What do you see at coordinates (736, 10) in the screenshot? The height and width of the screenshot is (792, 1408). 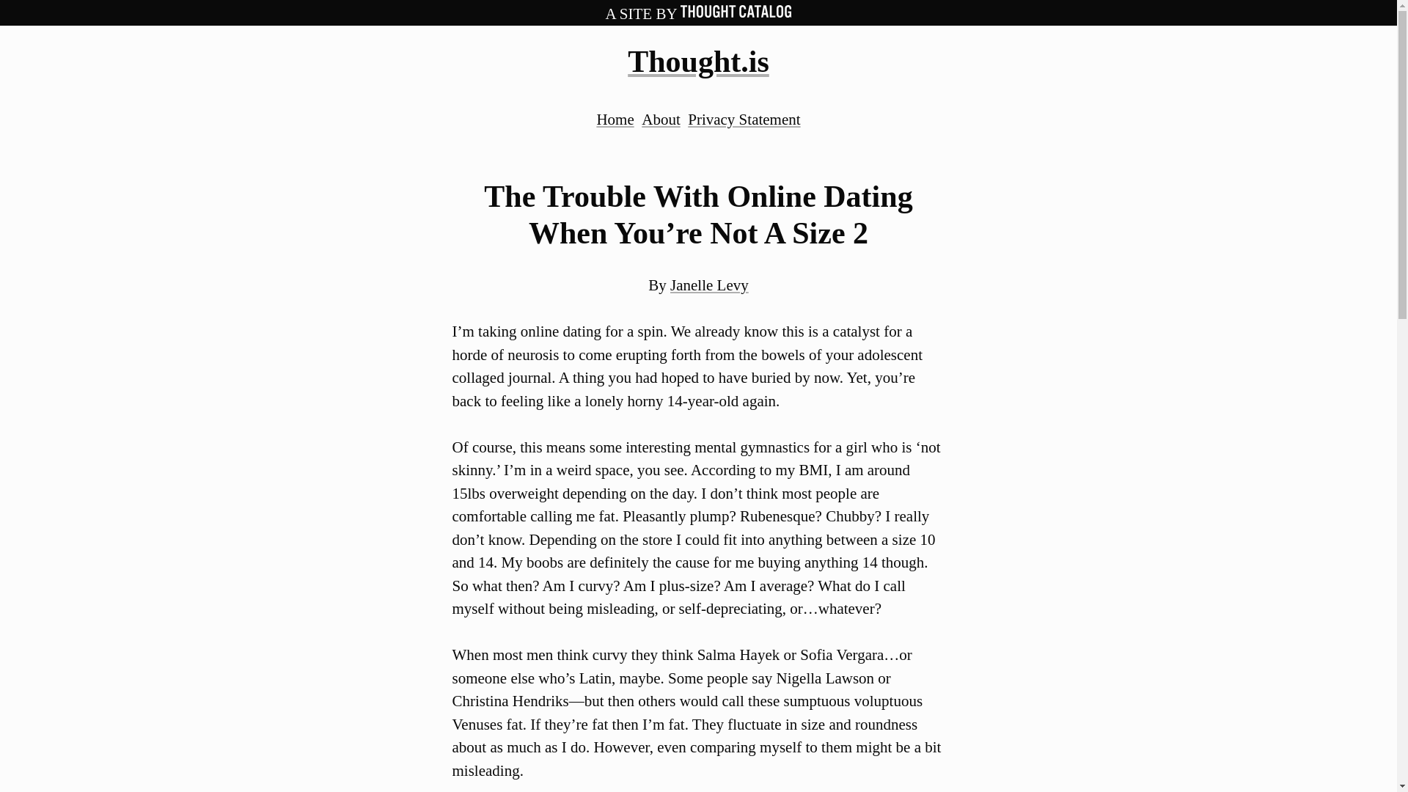 I see `THOUGHT CATALOG` at bounding box center [736, 10].